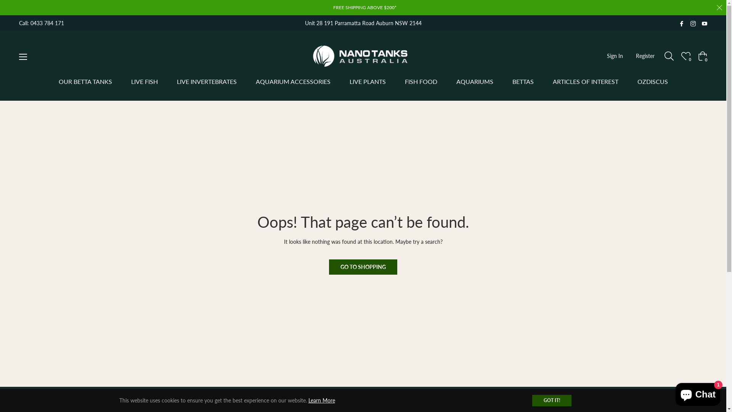 Image resolution: width=732 pixels, height=412 pixels. Describe the element at coordinates (698, 393) in the screenshot. I see `Shopify online store chat` at that location.